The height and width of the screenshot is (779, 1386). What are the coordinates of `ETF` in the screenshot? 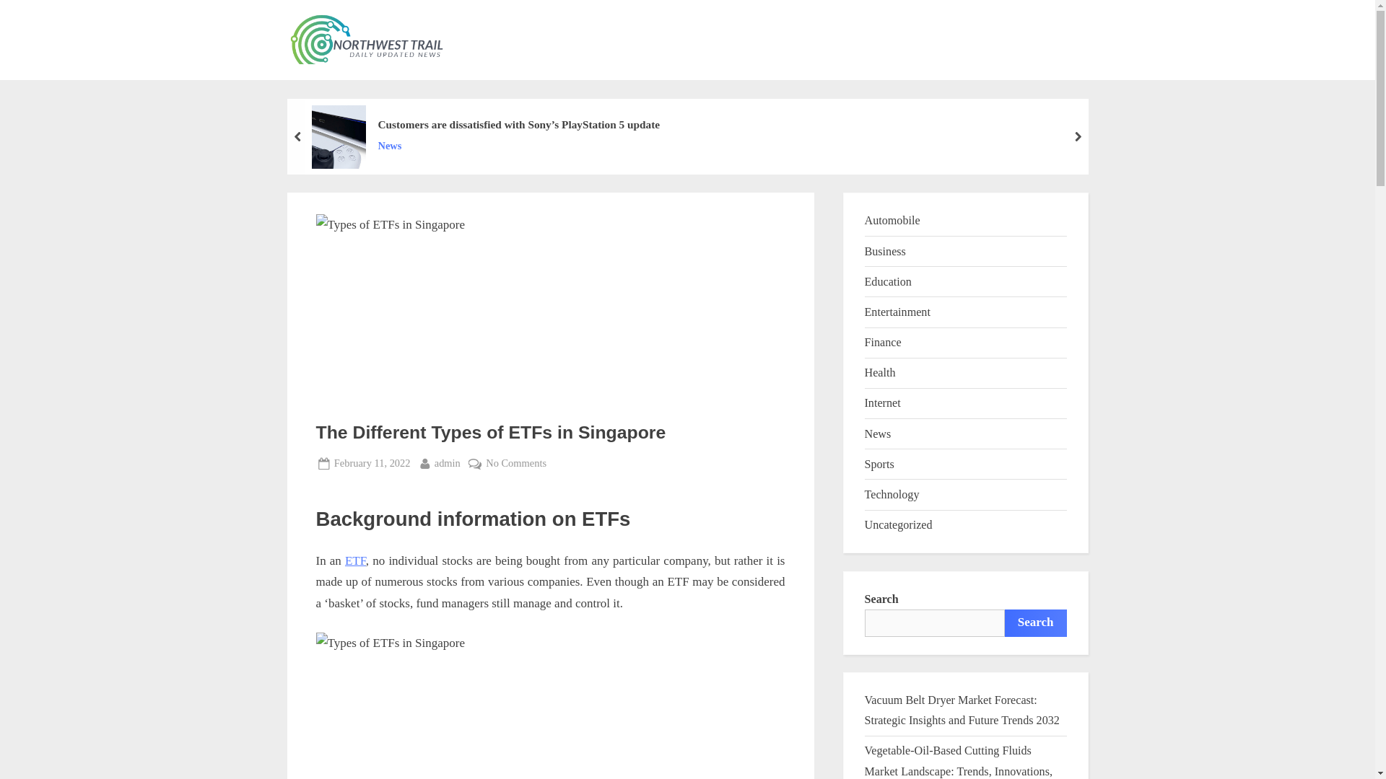 It's located at (355, 560).